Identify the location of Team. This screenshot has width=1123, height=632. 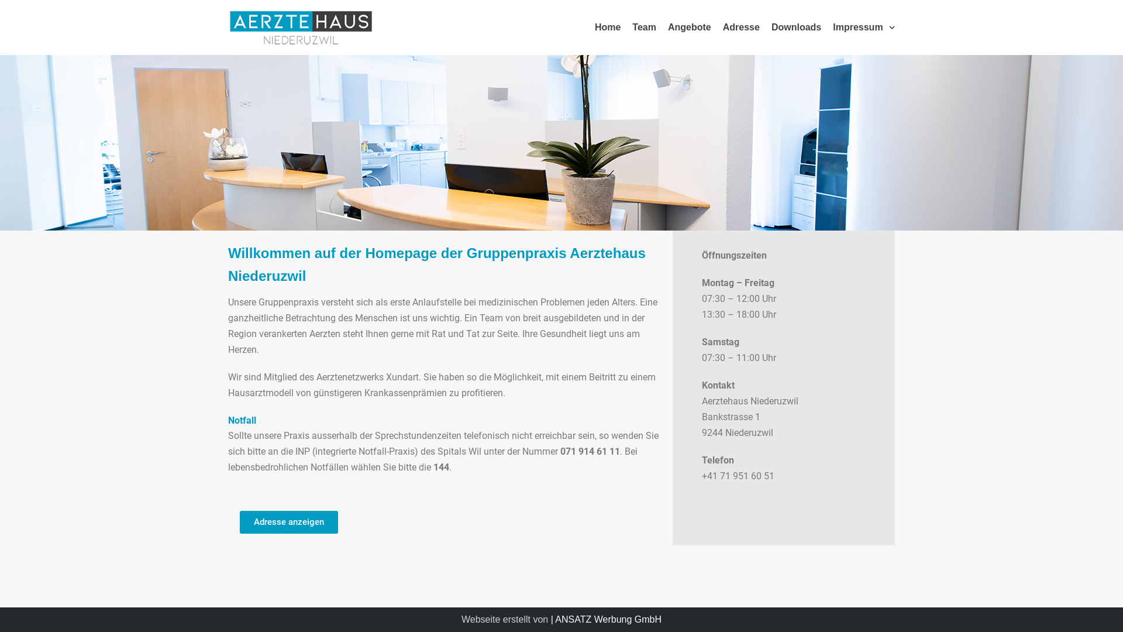
(645, 28).